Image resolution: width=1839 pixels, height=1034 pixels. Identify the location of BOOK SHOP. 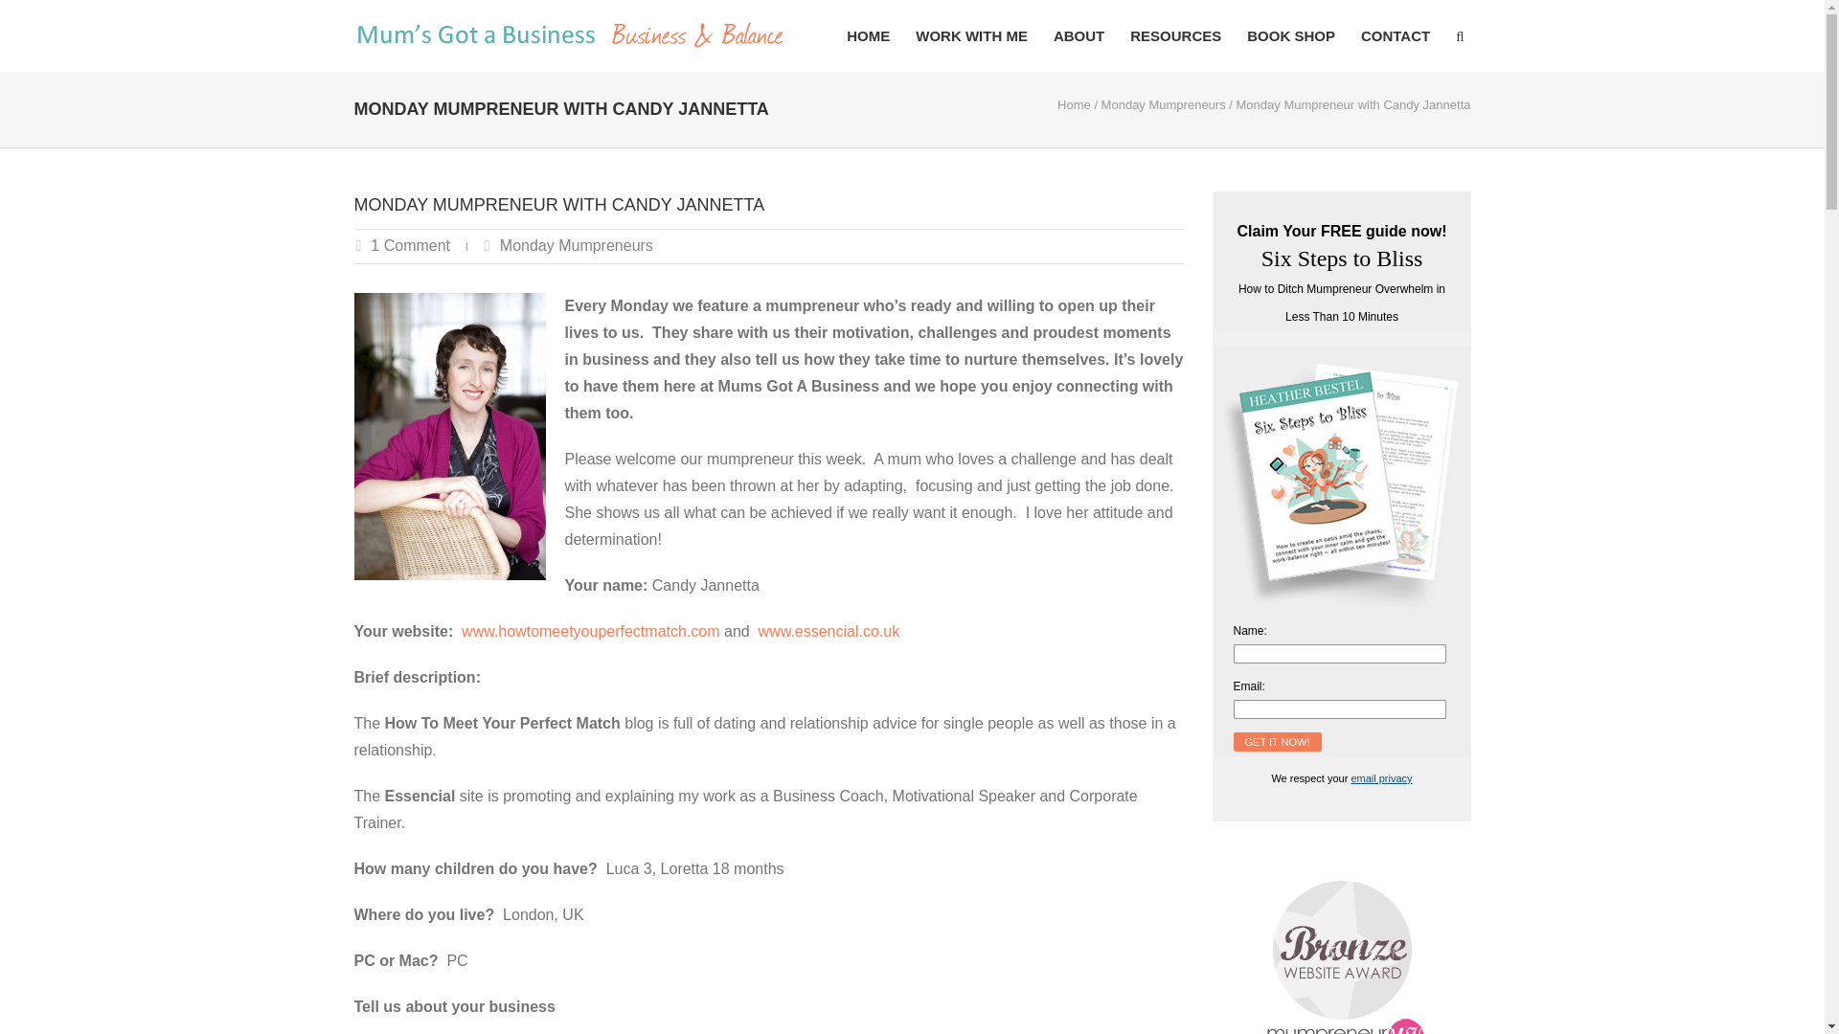
(1291, 35).